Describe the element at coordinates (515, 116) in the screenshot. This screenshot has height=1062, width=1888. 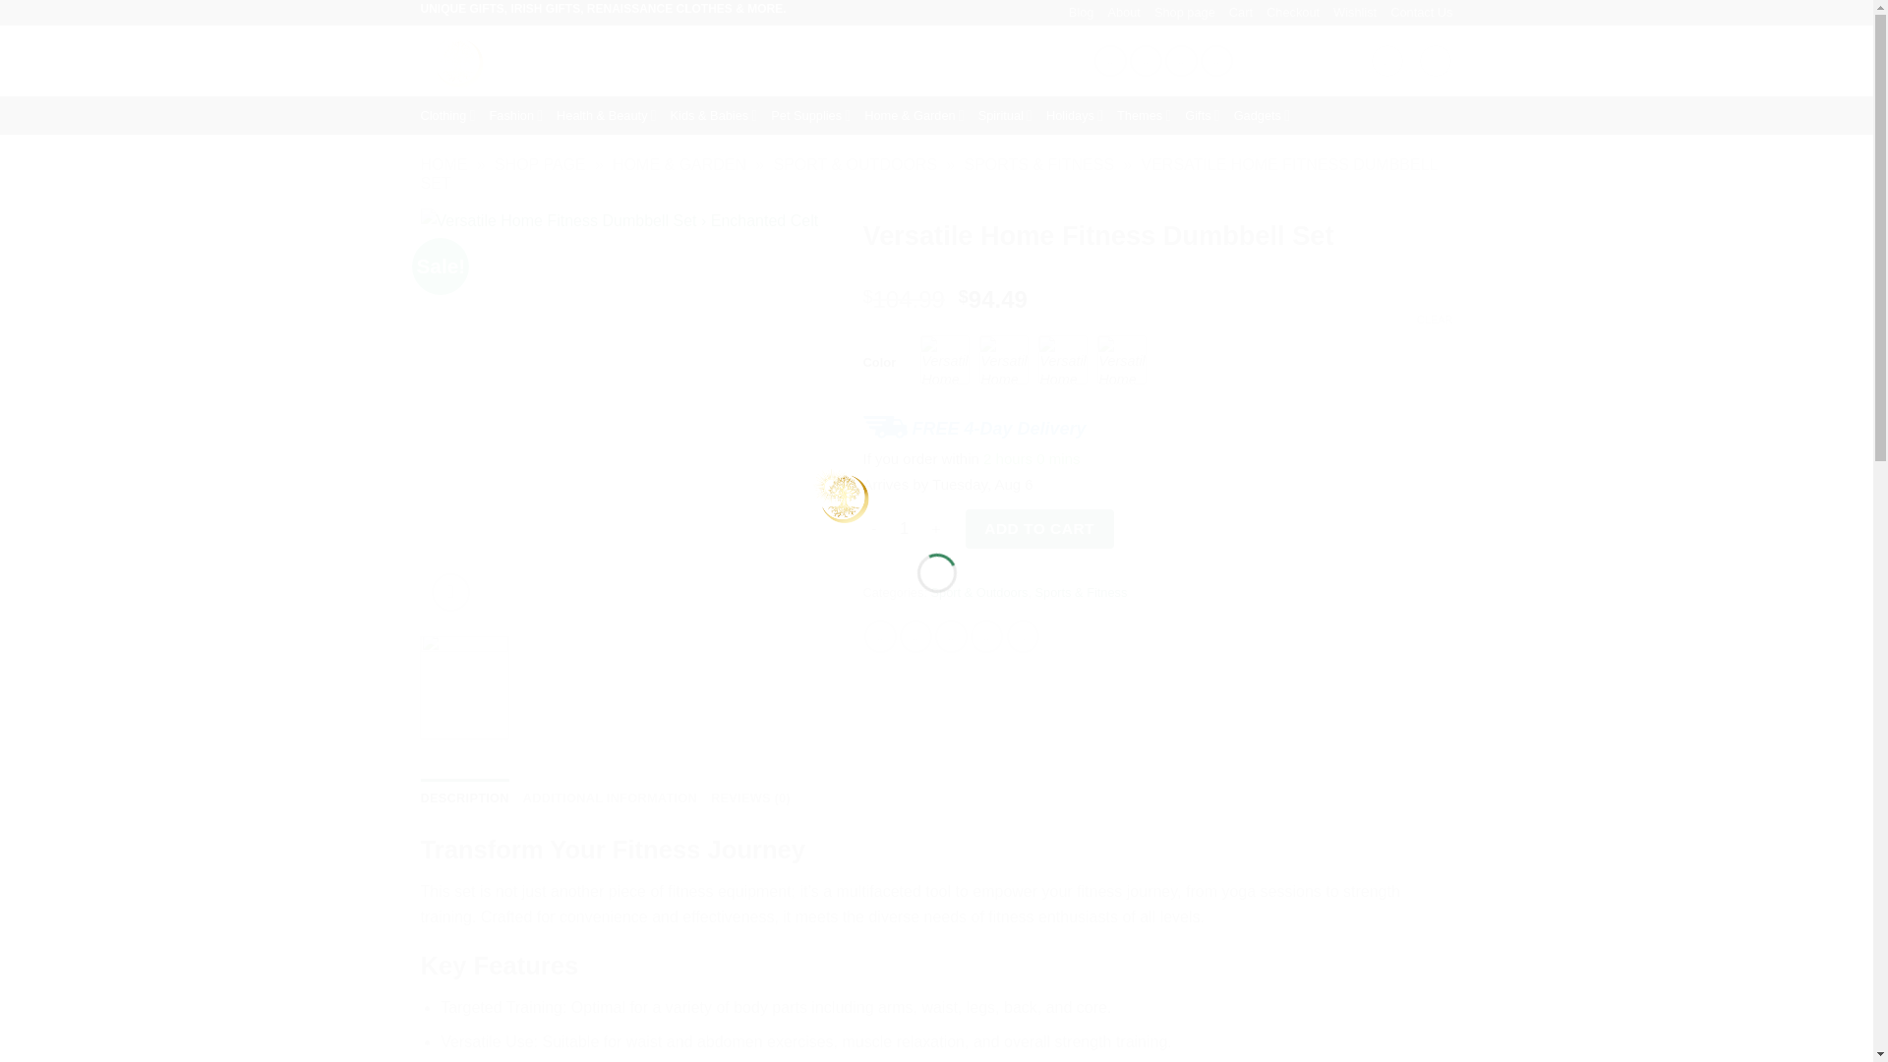
I see `Fashion` at that location.